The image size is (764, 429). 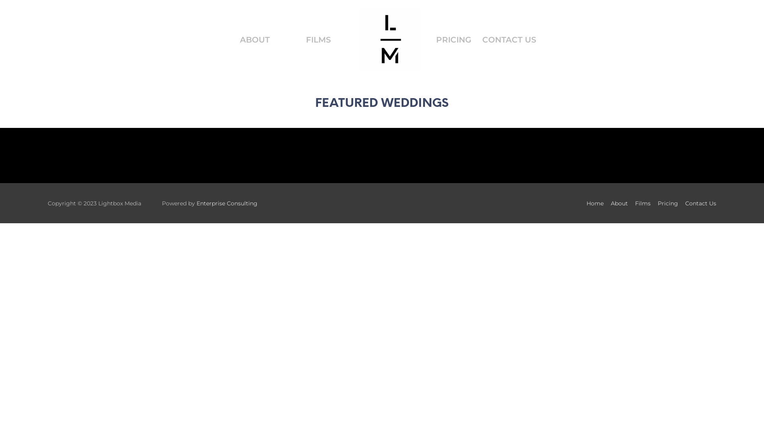 I want to click on Pricing, so click(x=665, y=203).